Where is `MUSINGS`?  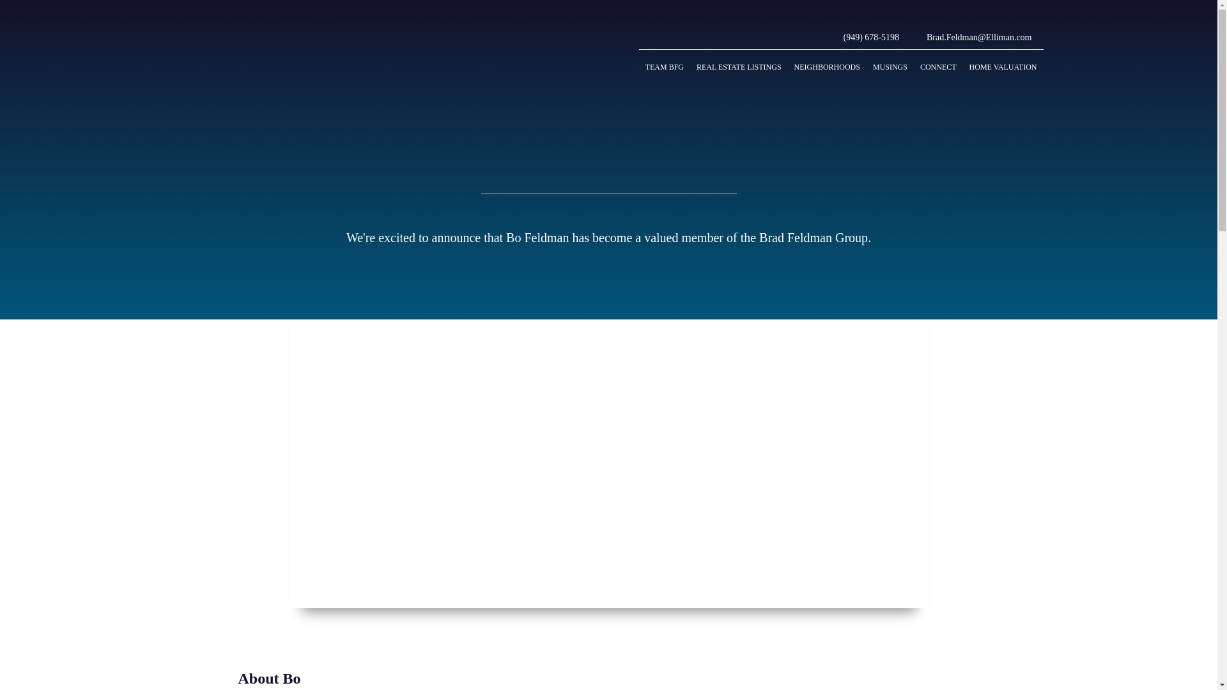 MUSINGS is located at coordinates (890, 66).